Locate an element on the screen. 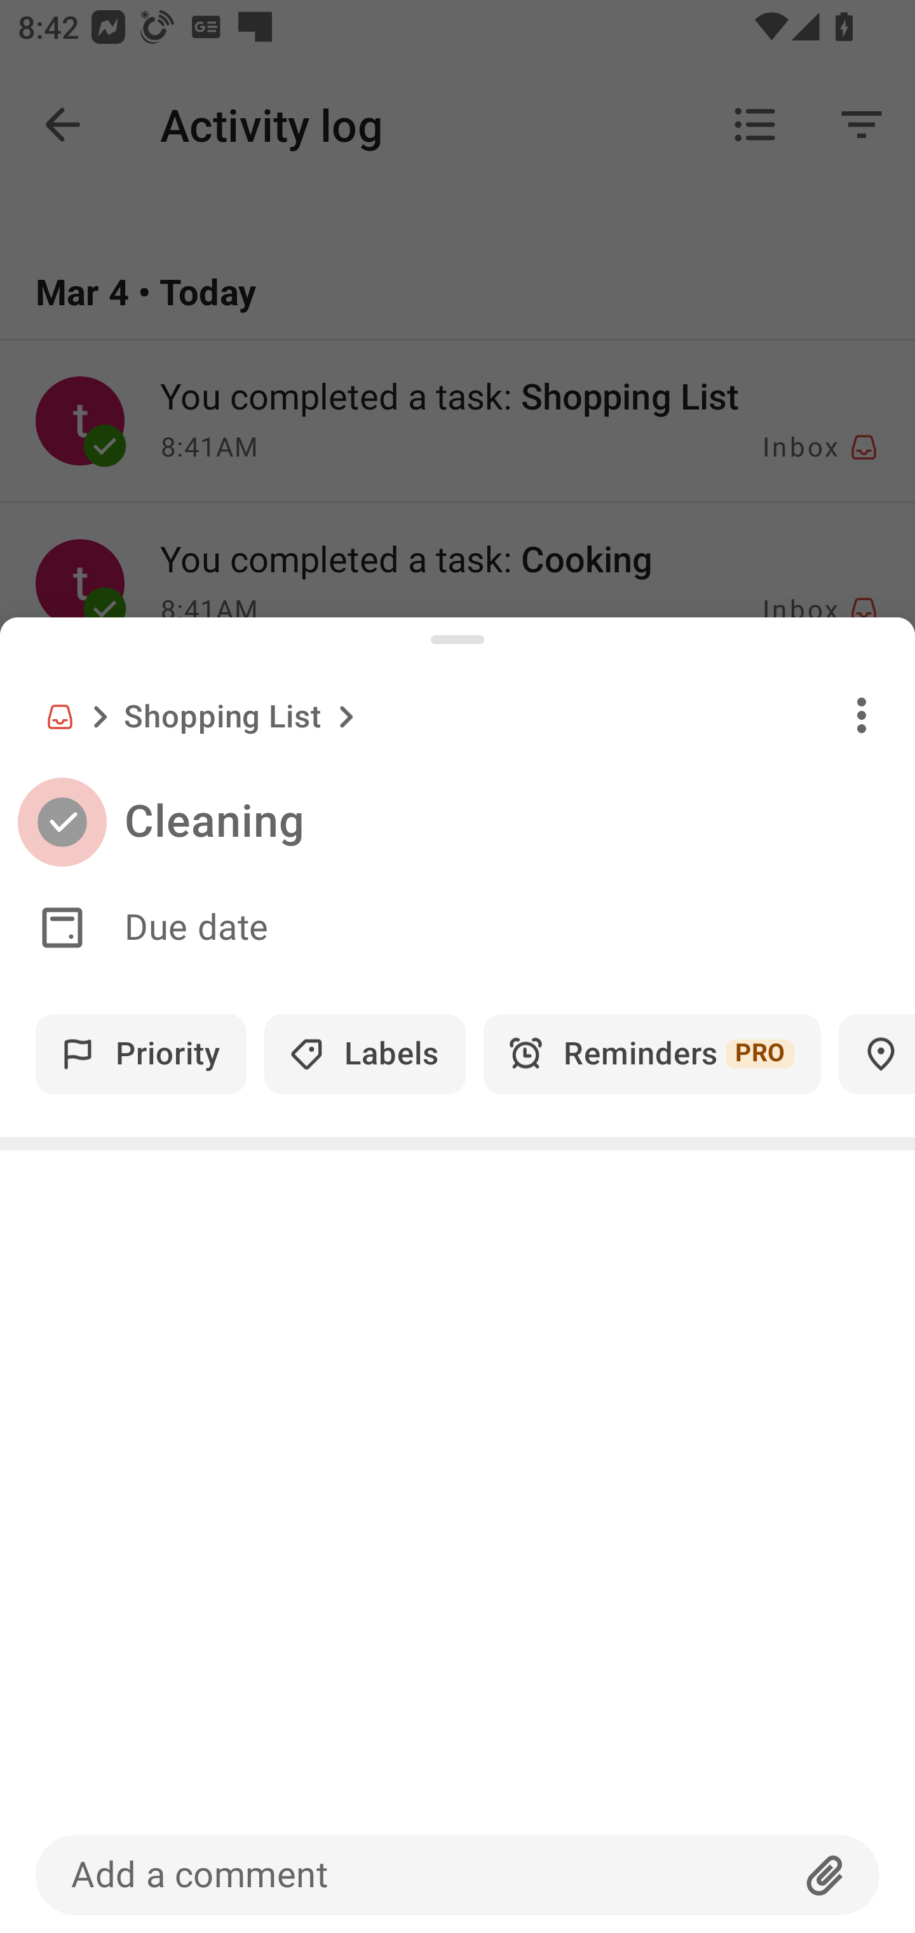 The height and width of the screenshot is (1933, 915). Locations PRO is located at coordinates (877, 1054).